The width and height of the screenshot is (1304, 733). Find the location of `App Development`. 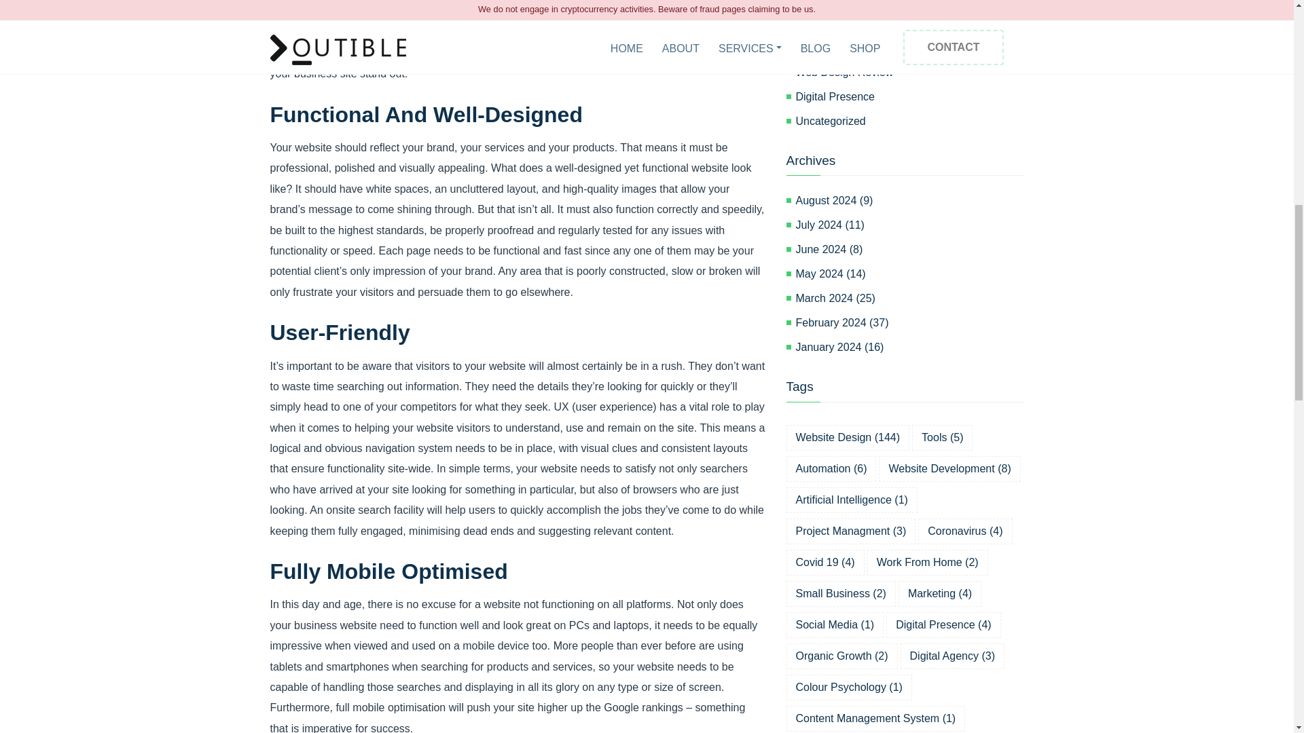

App Development is located at coordinates (909, 48).